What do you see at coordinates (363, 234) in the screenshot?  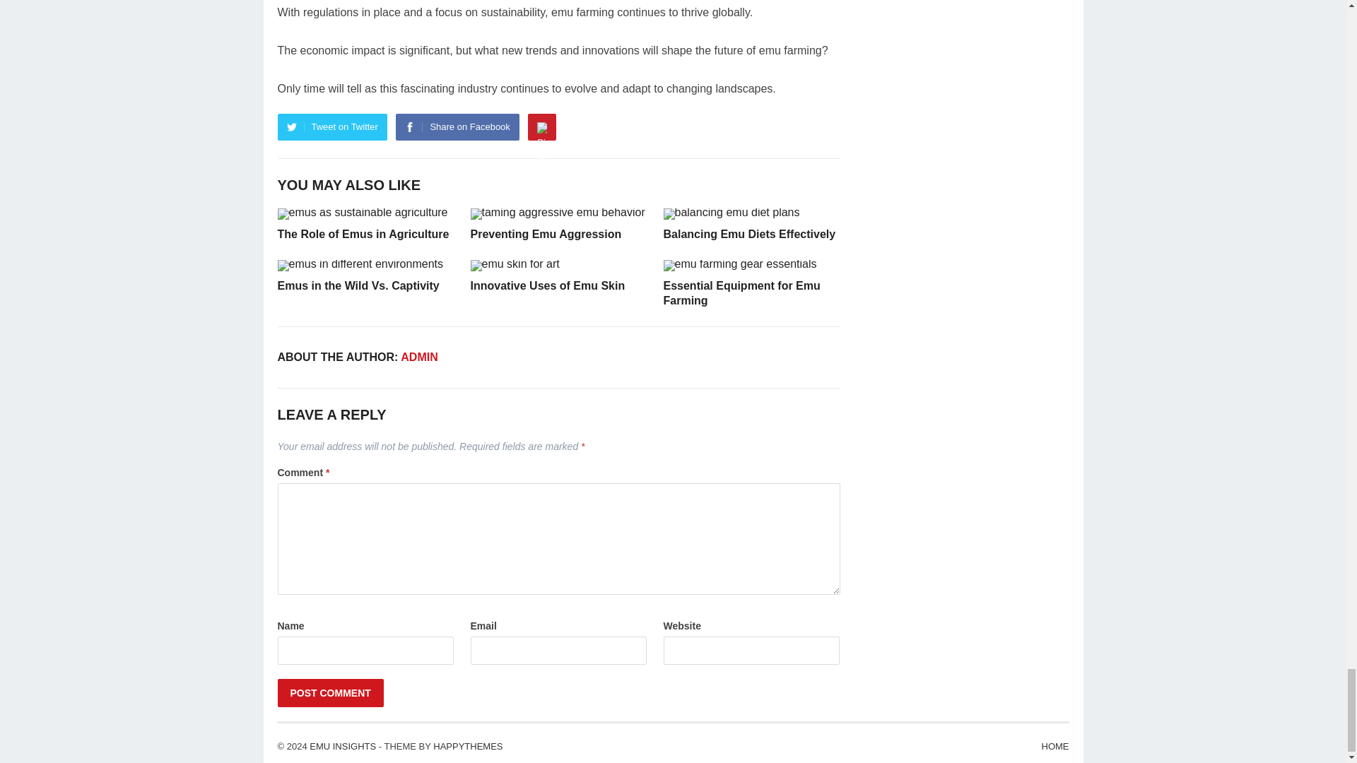 I see `The Role of Emus in Agriculture` at bounding box center [363, 234].